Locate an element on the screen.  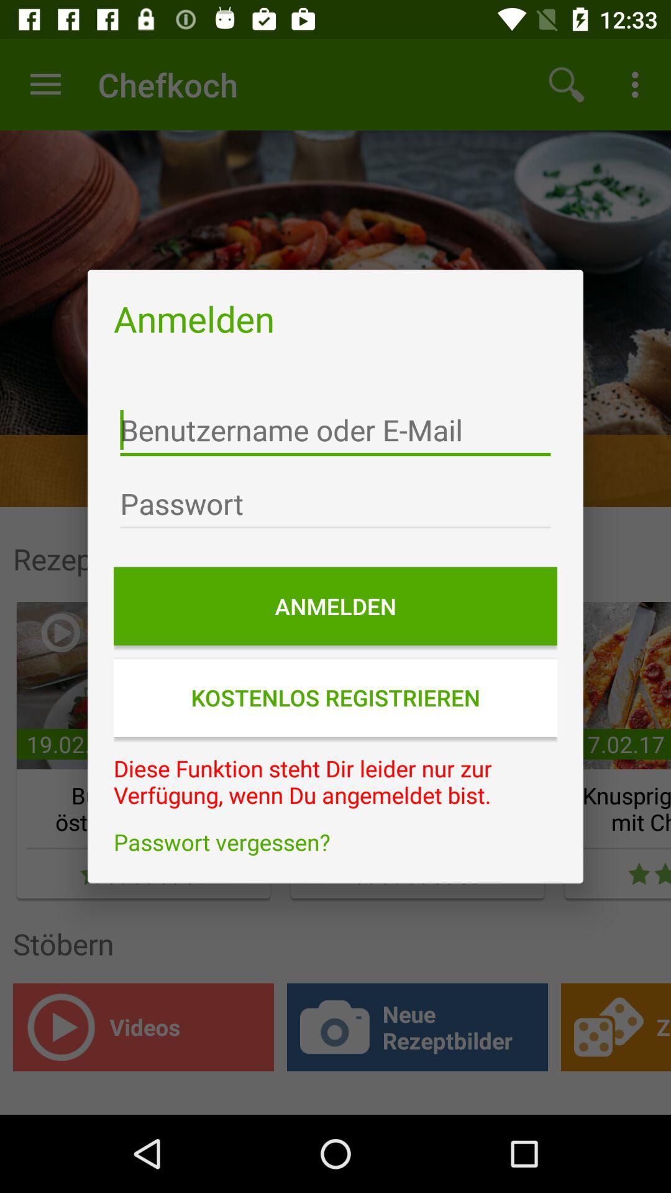
launch icon above the anmelden is located at coordinates (335, 504).